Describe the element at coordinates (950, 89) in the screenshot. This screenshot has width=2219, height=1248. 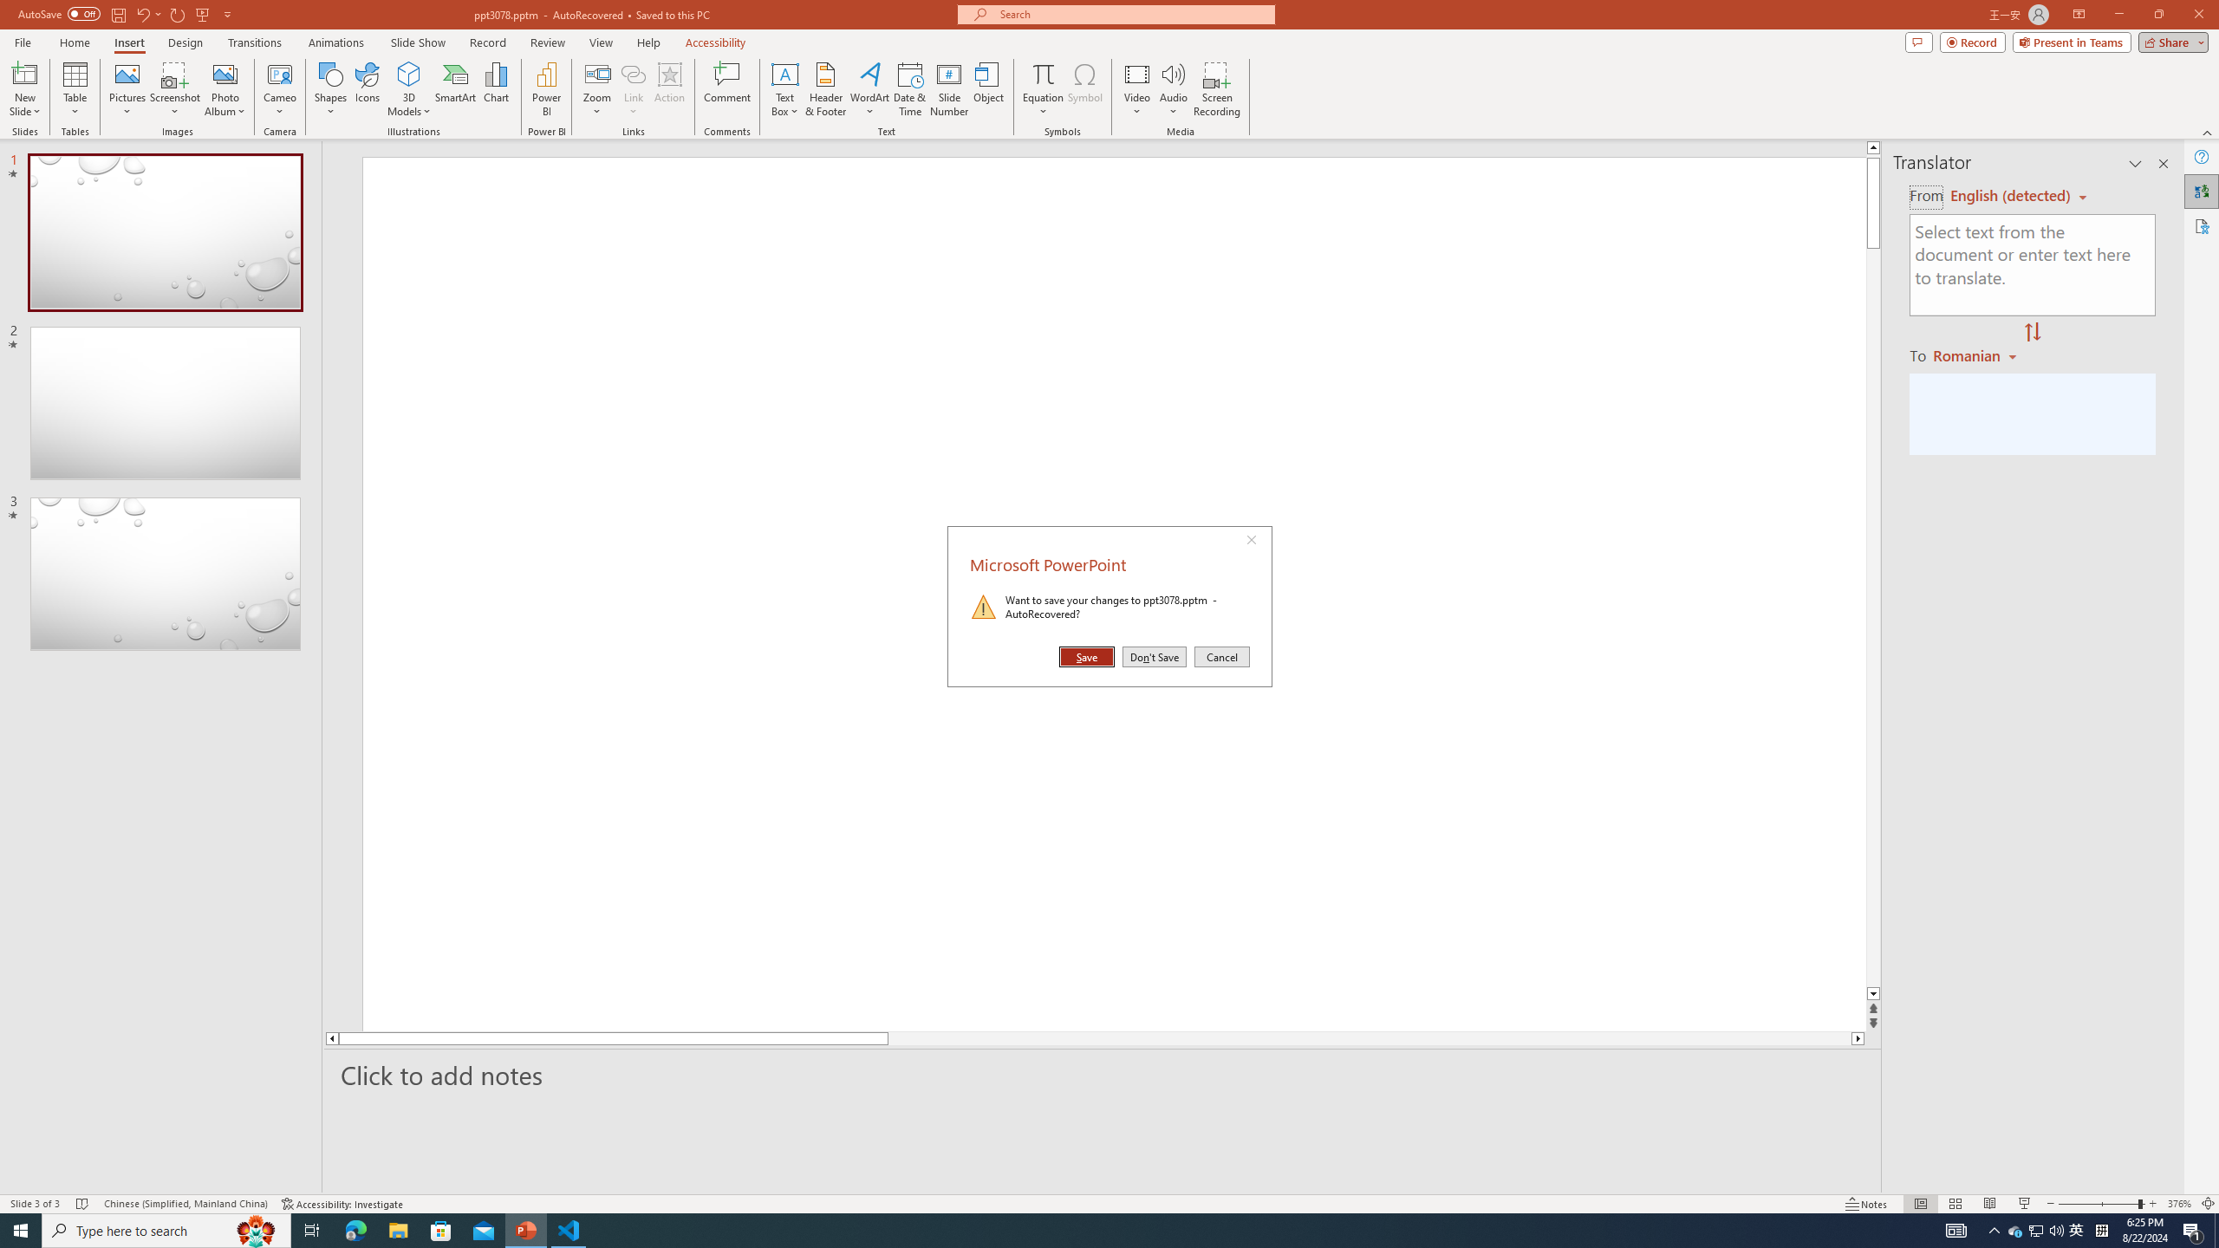
I see `Slide Number` at that location.